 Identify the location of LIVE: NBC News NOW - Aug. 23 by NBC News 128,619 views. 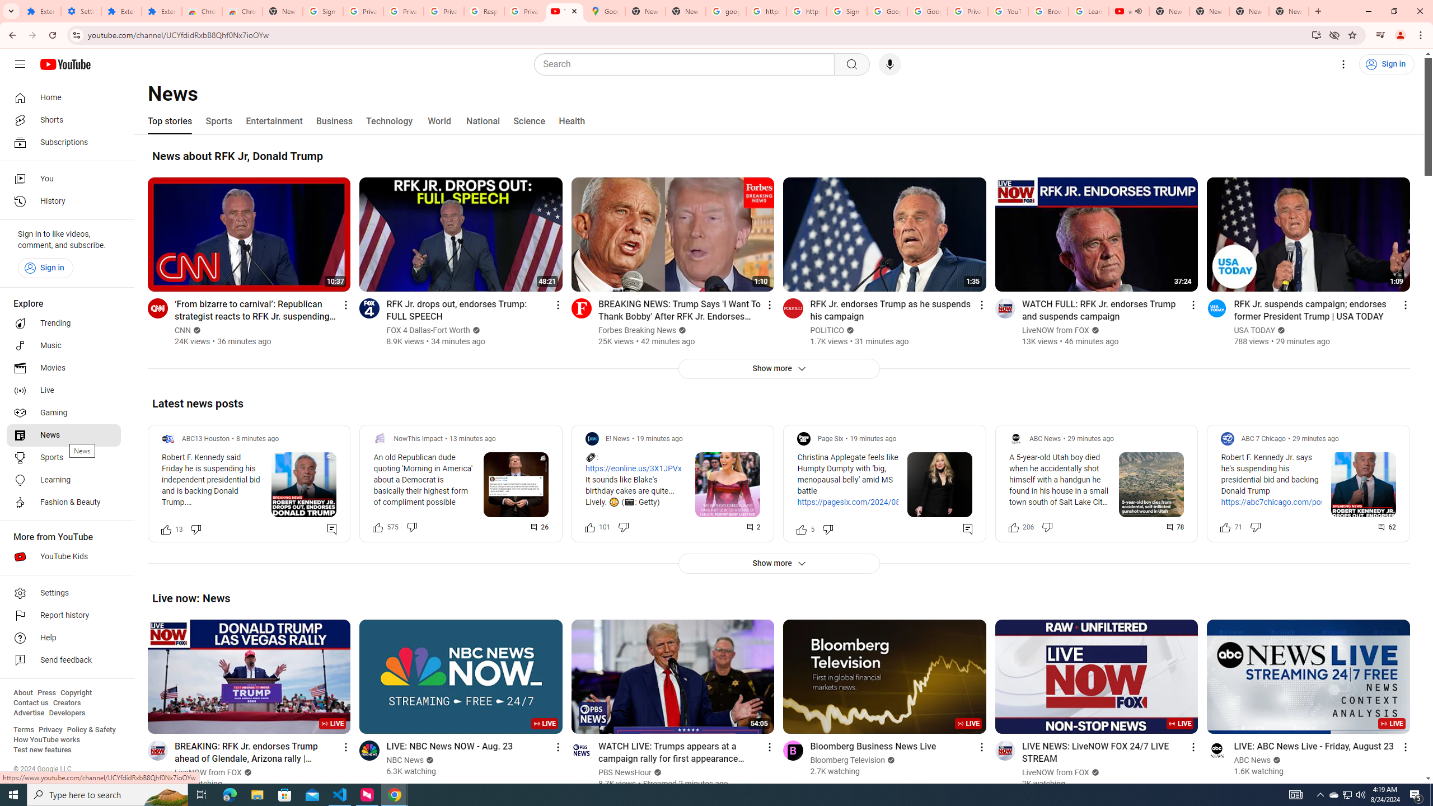
(450, 746).